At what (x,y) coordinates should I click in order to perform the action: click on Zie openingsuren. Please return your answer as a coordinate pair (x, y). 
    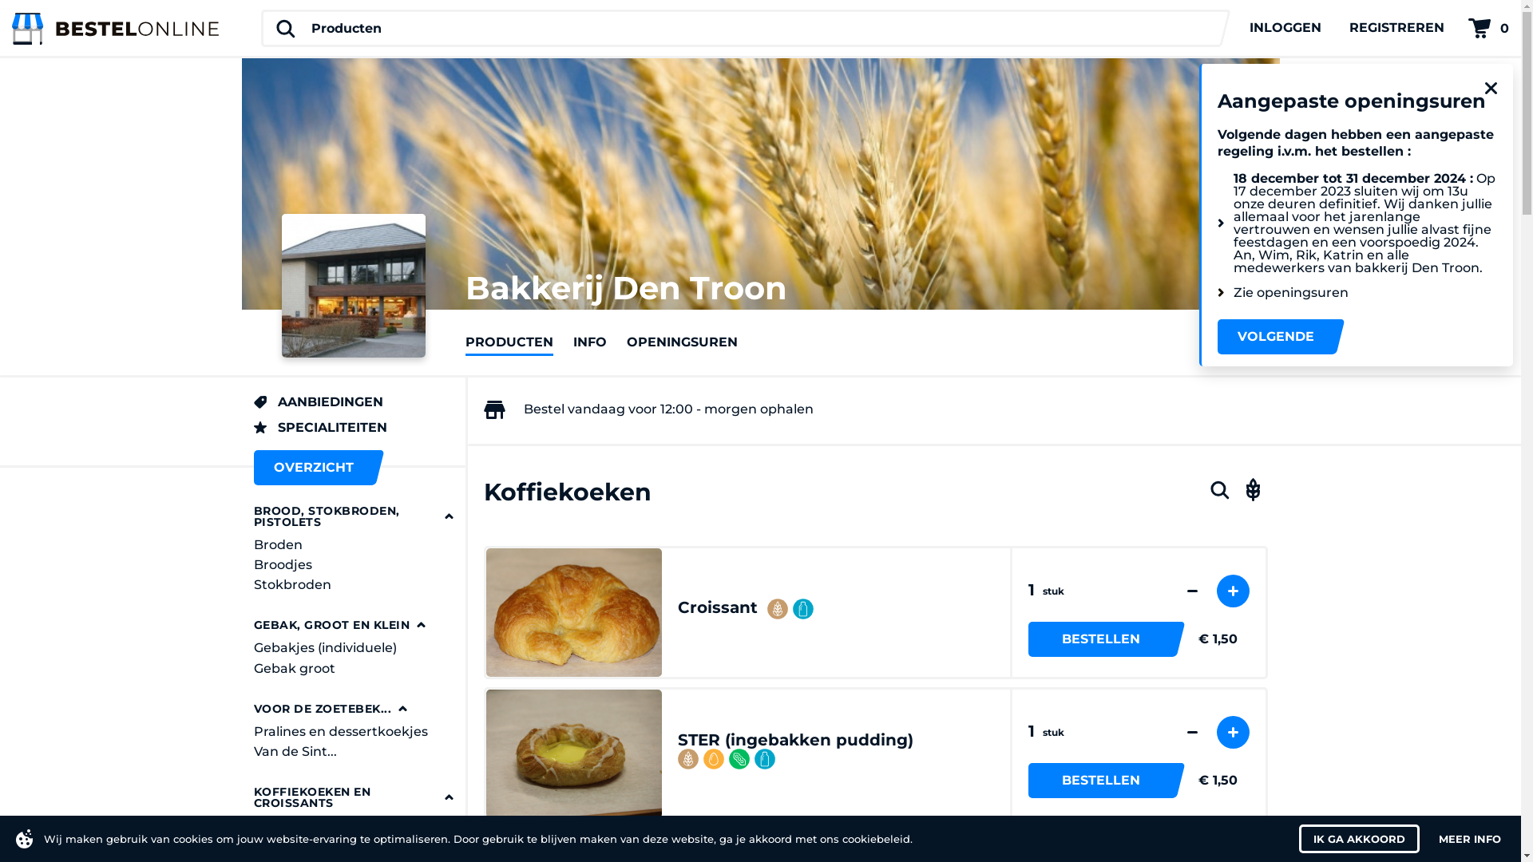
    Looking at the image, I should click on (1357, 293).